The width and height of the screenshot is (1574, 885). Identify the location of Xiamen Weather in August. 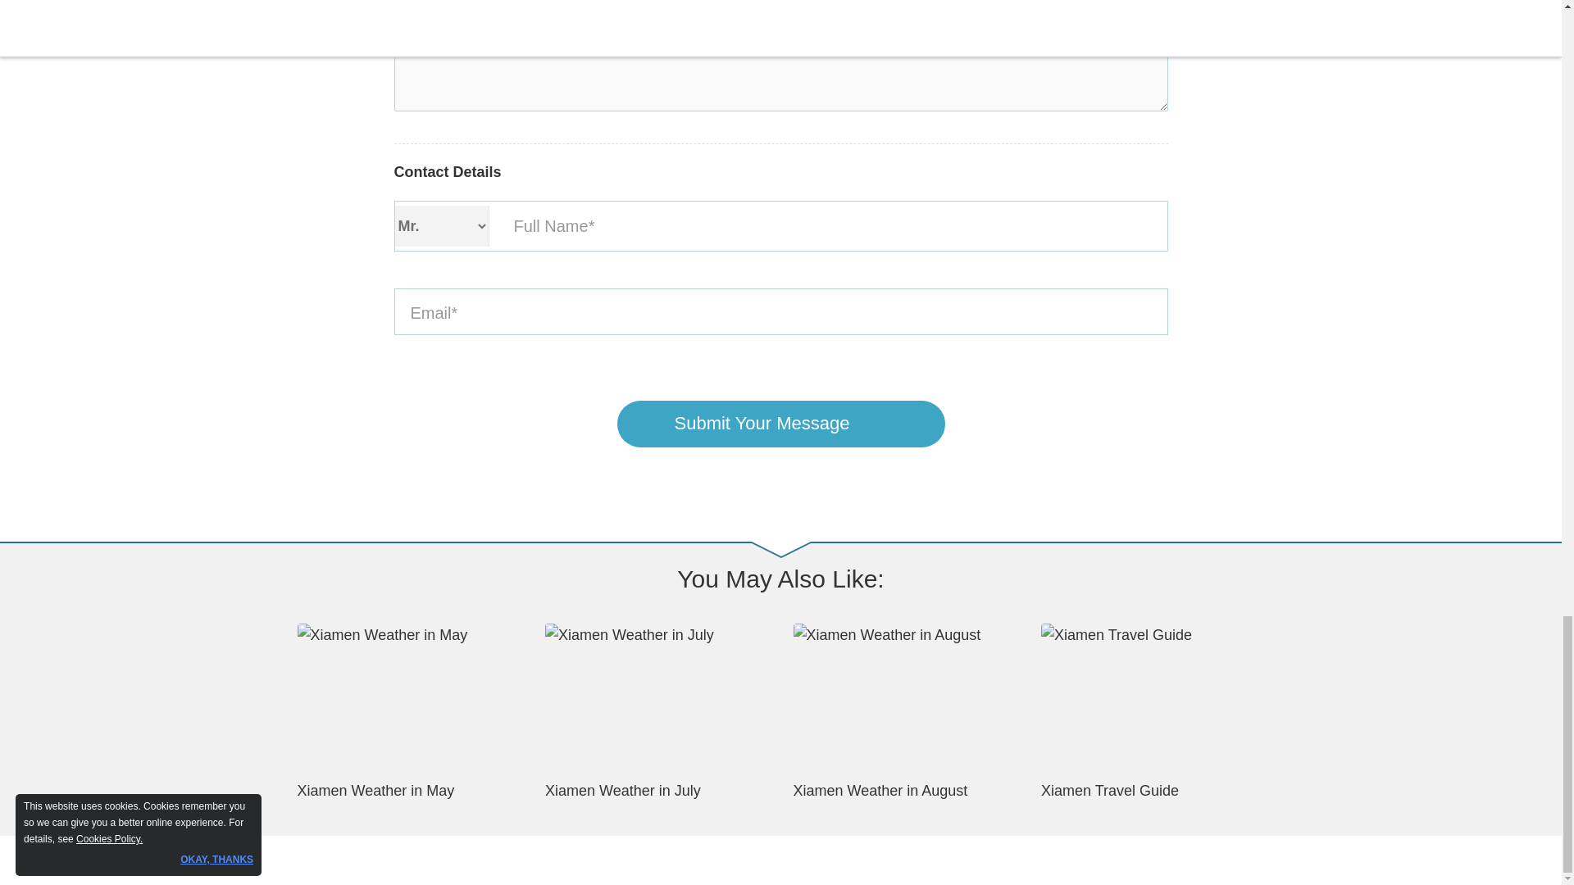
(905, 711).